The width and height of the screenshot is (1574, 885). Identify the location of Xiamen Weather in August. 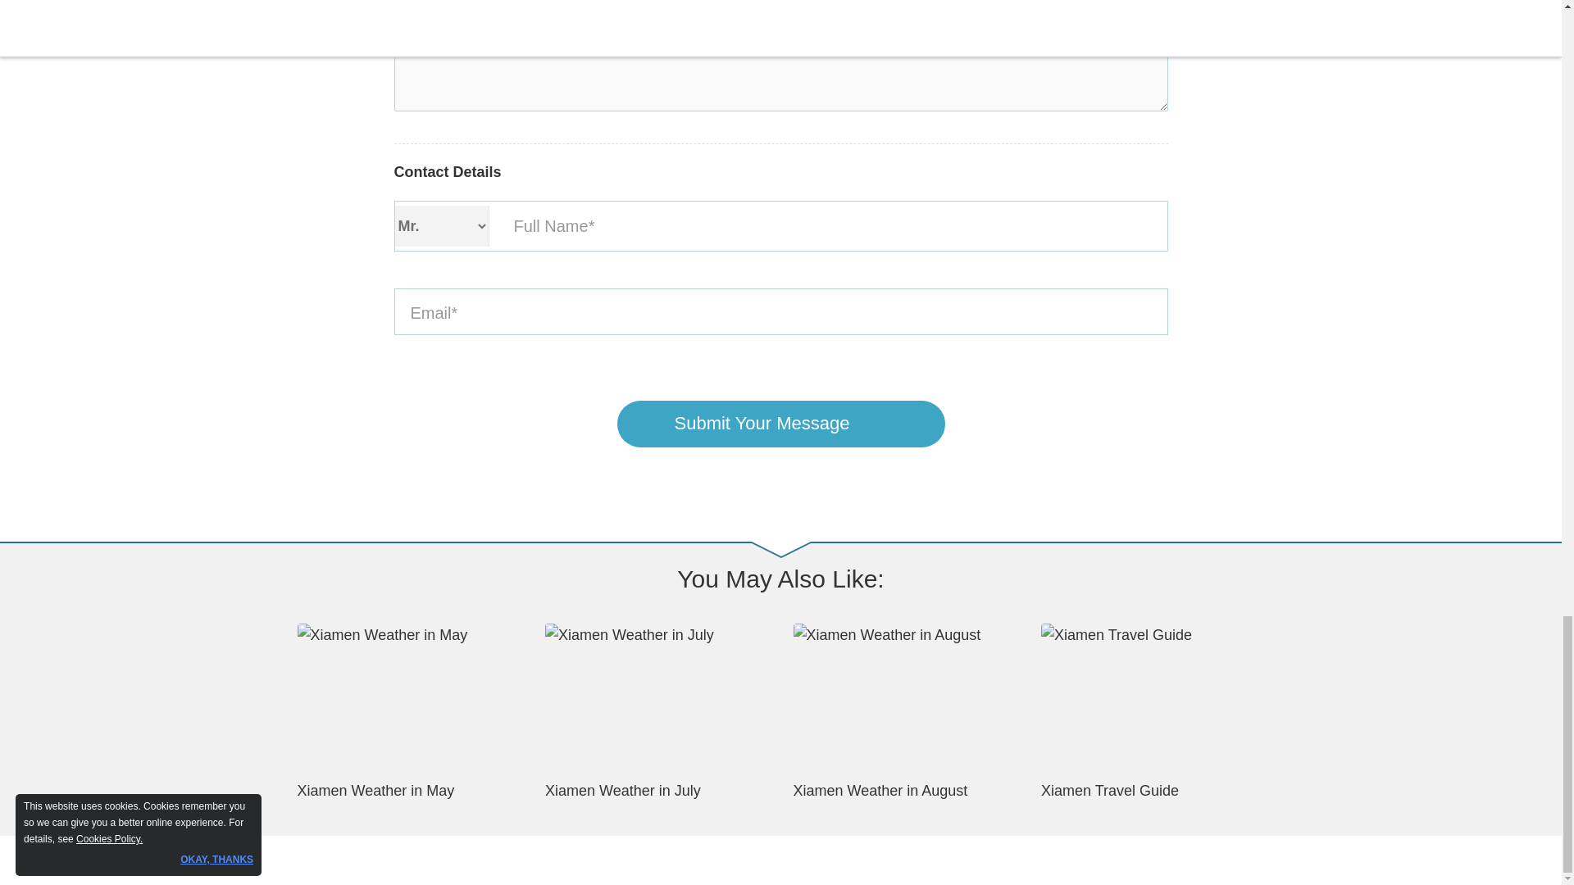
(905, 711).